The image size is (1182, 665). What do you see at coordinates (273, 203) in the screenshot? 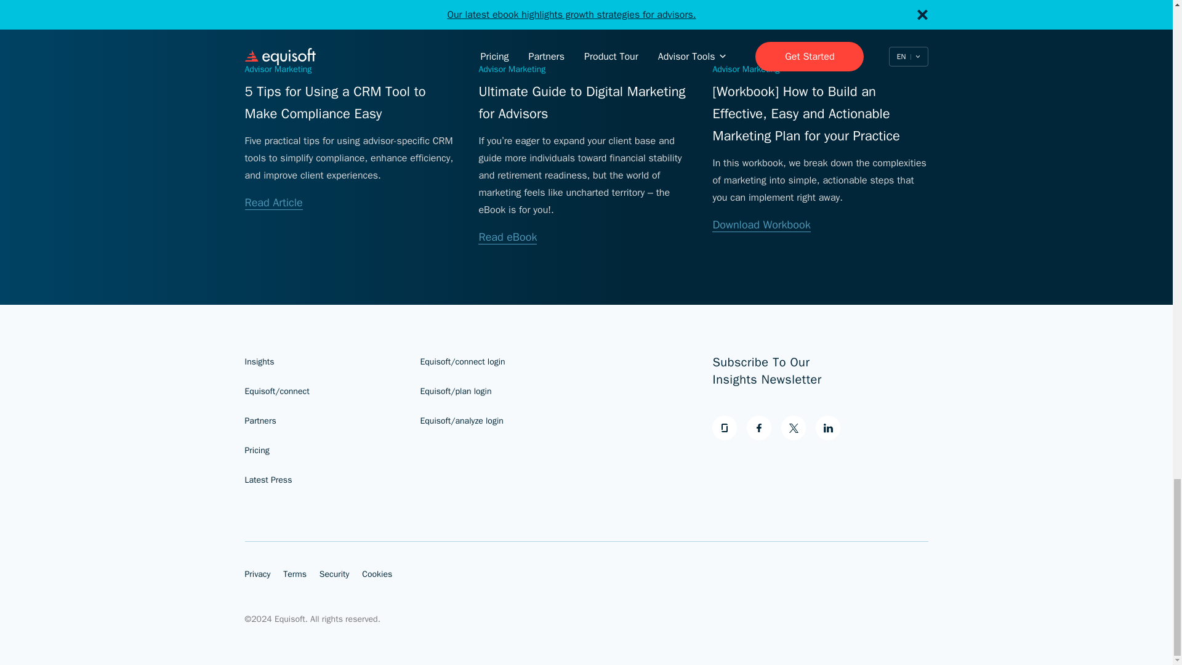
I see `Read Article` at bounding box center [273, 203].